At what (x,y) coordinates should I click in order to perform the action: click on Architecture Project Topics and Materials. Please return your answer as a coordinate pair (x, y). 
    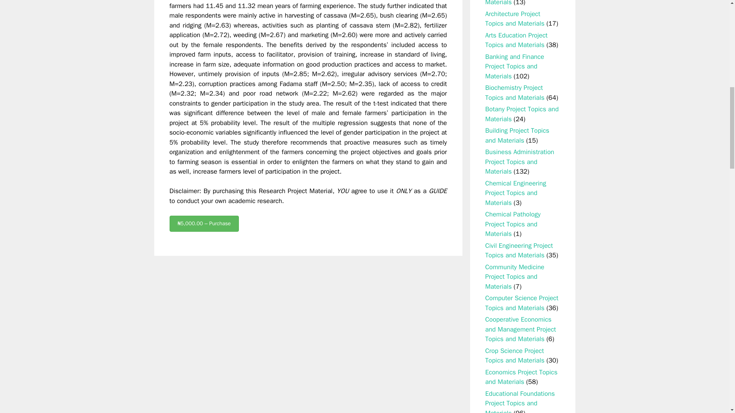
    Looking at the image, I should click on (514, 19).